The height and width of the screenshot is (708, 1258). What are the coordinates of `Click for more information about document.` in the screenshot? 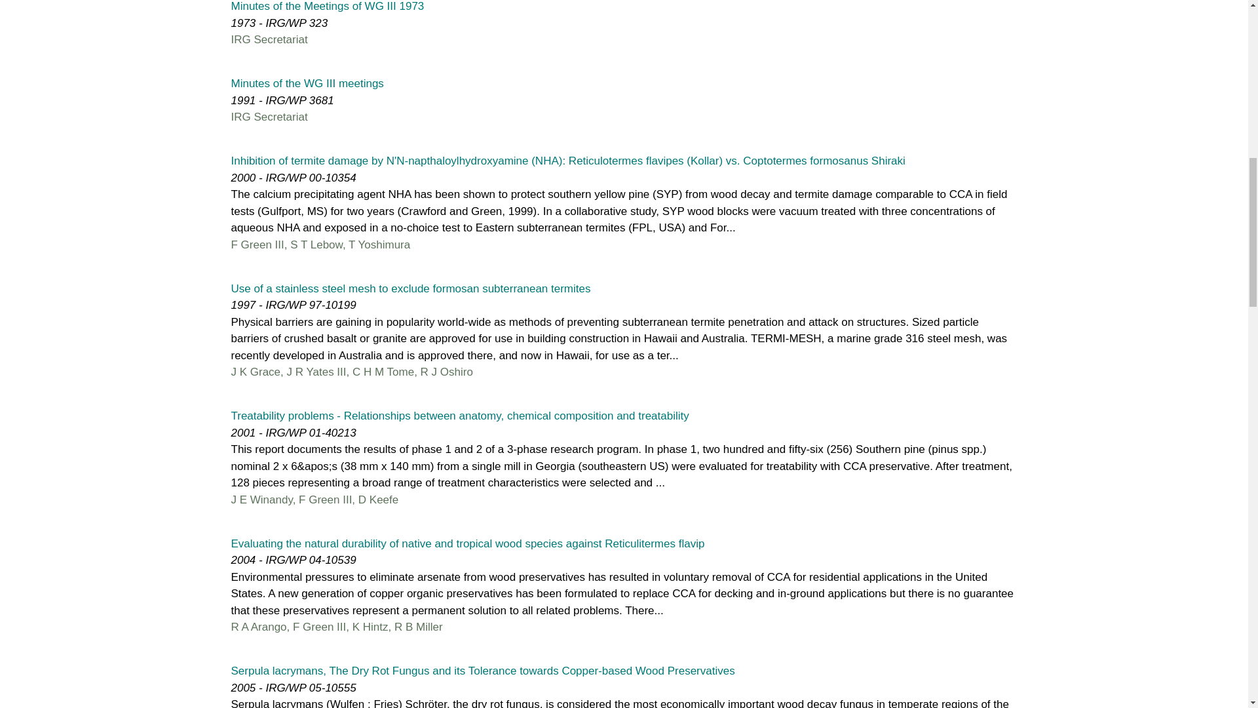 It's located at (467, 543).